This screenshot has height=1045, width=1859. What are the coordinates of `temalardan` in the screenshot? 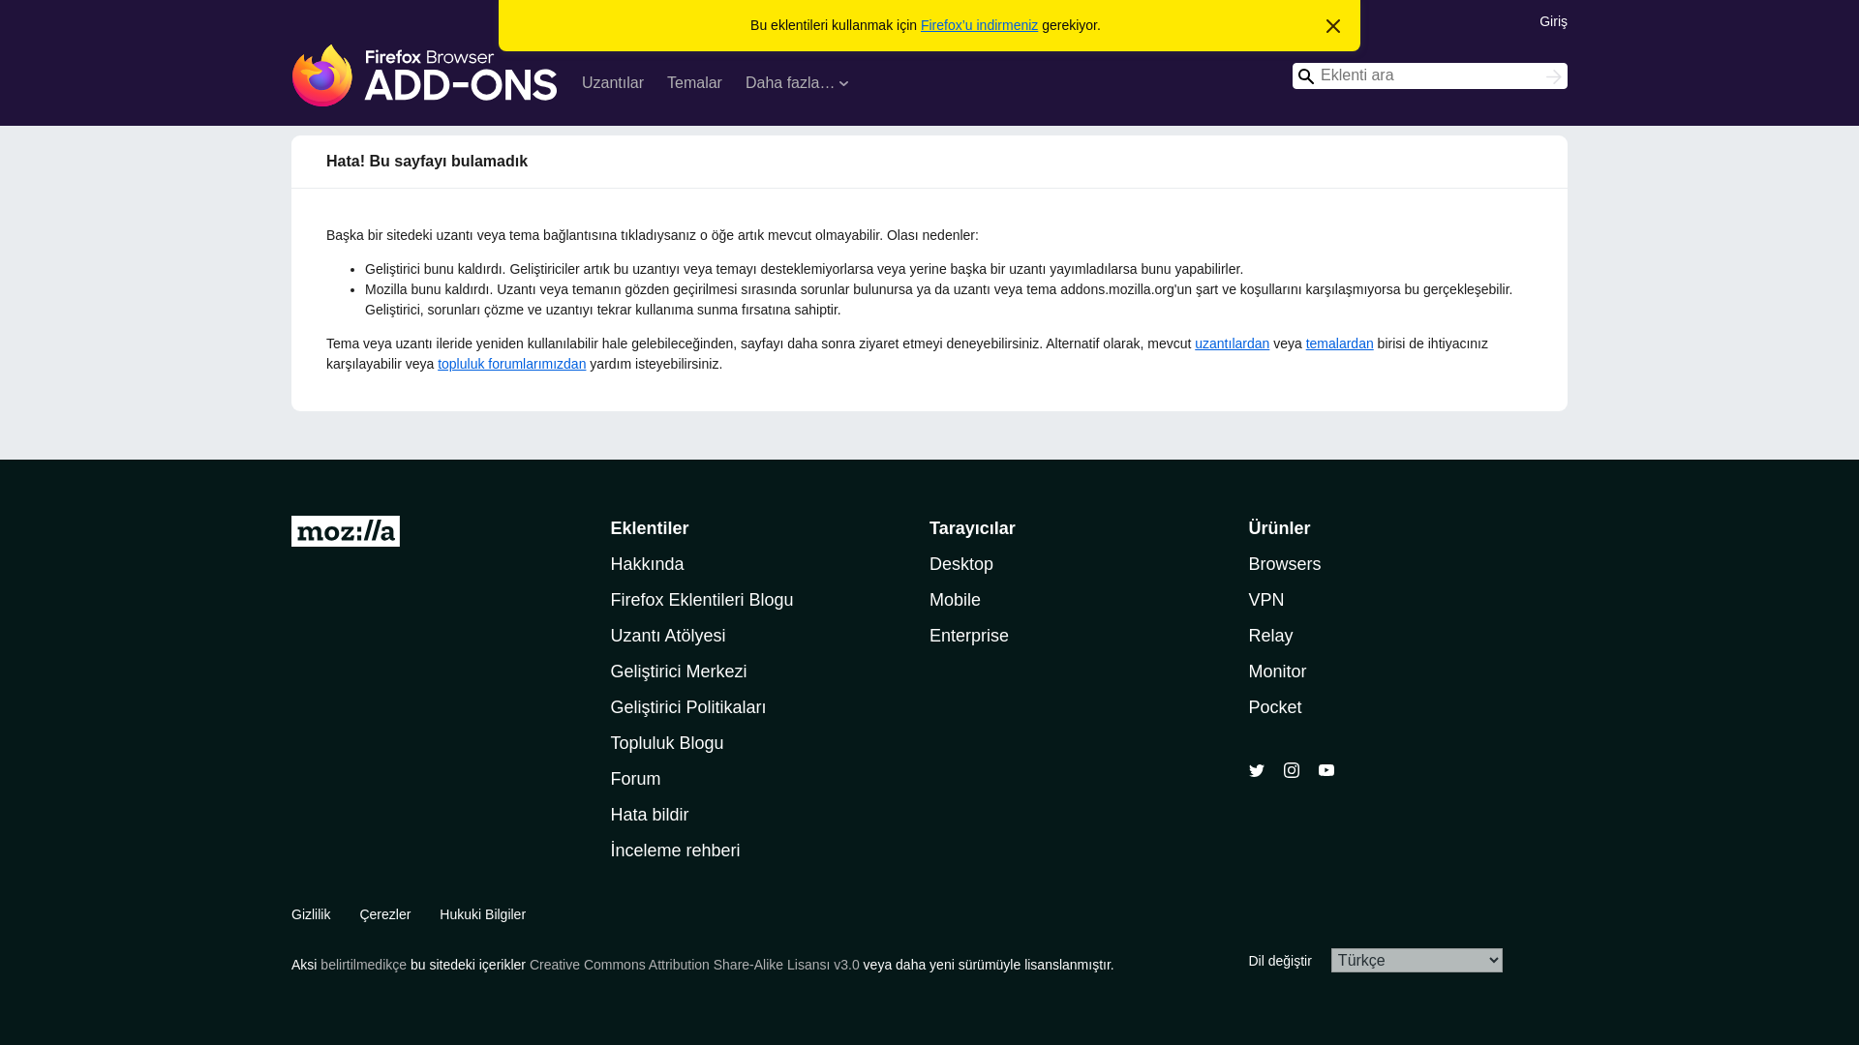 It's located at (1340, 343).